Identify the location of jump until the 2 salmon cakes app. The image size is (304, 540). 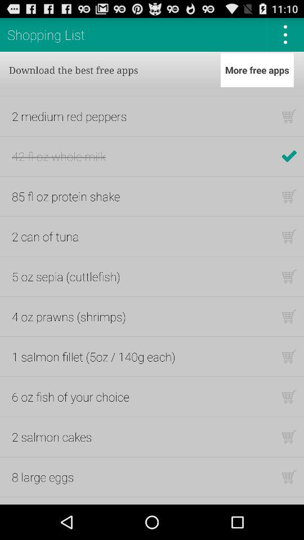
(52, 436).